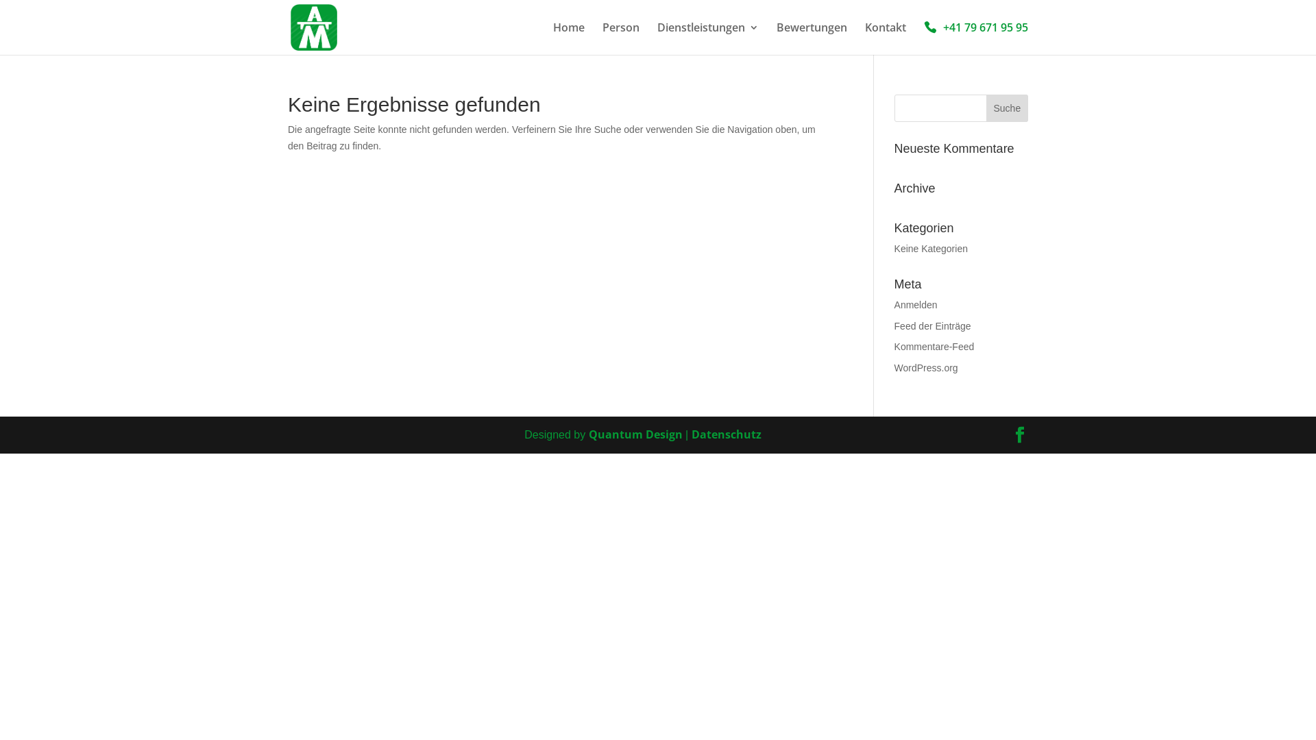 The width and height of the screenshot is (1316, 740). What do you see at coordinates (886, 38) in the screenshot?
I see `Kontakt` at bounding box center [886, 38].